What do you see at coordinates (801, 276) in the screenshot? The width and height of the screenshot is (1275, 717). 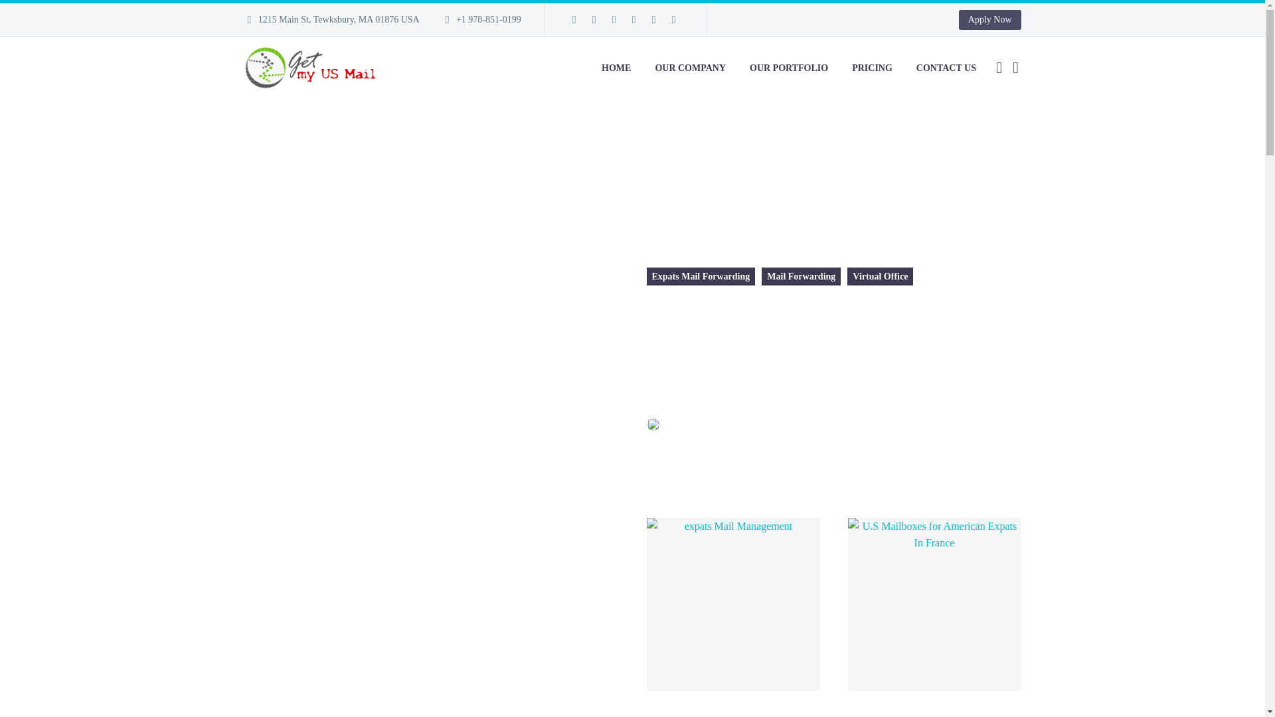 I see `Mail Forwarding` at bounding box center [801, 276].